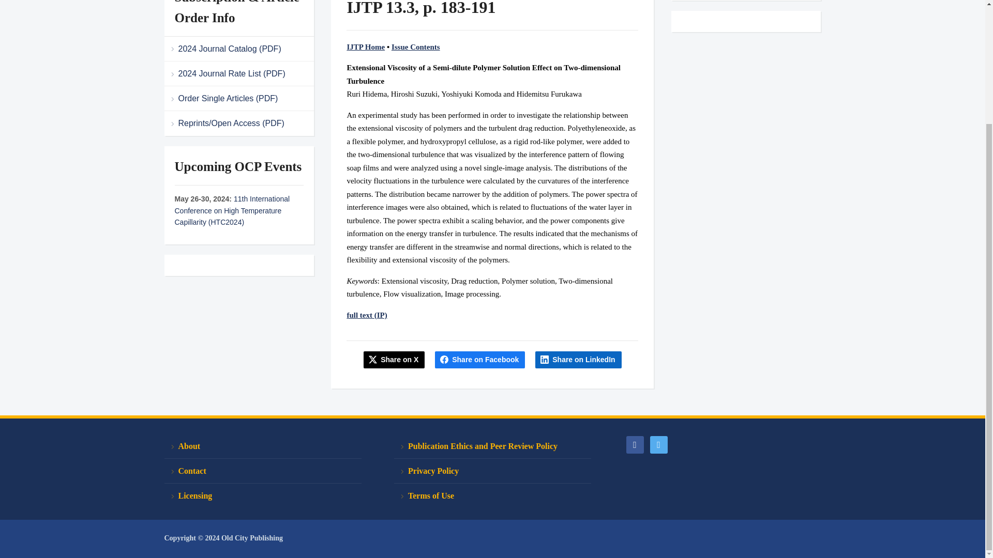 The width and height of the screenshot is (993, 558). What do you see at coordinates (263, 471) in the screenshot?
I see `Contact` at bounding box center [263, 471].